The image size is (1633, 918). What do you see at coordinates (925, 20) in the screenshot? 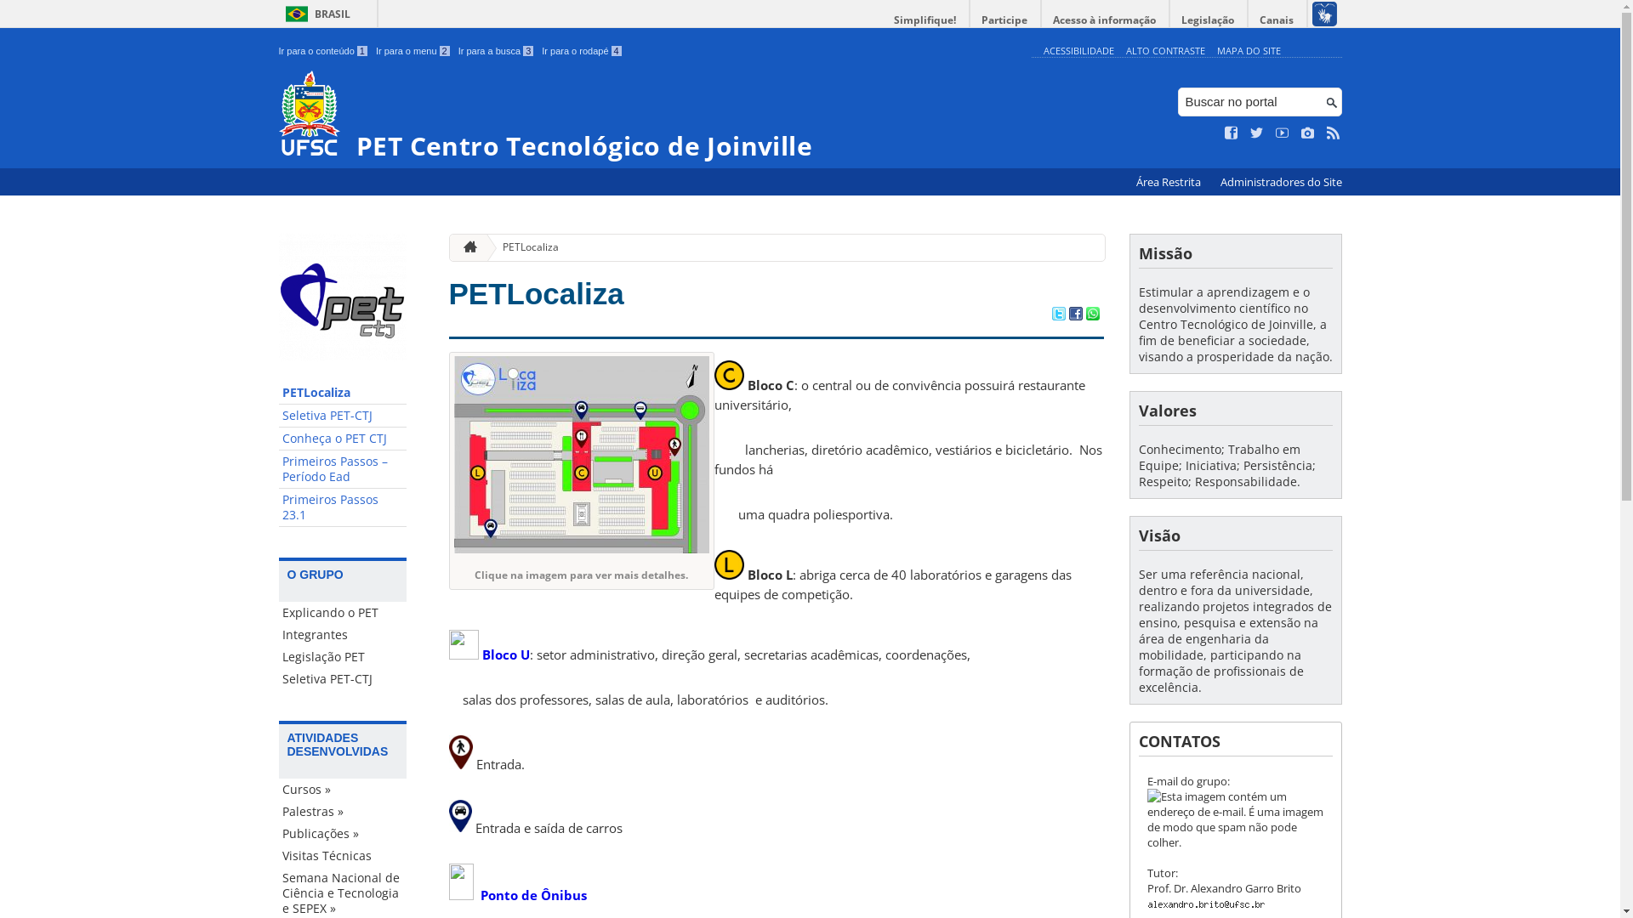
I see `Simplifique!` at bounding box center [925, 20].